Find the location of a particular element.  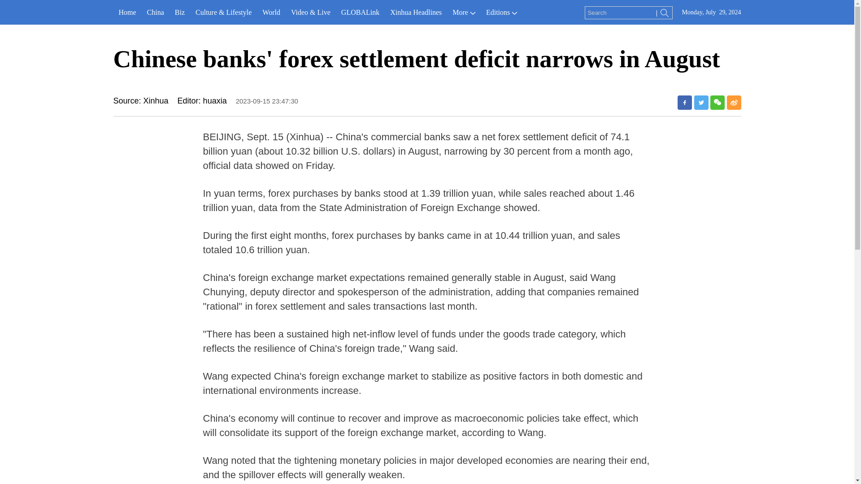

Xinhua Headlines is located at coordinates (416, 13).